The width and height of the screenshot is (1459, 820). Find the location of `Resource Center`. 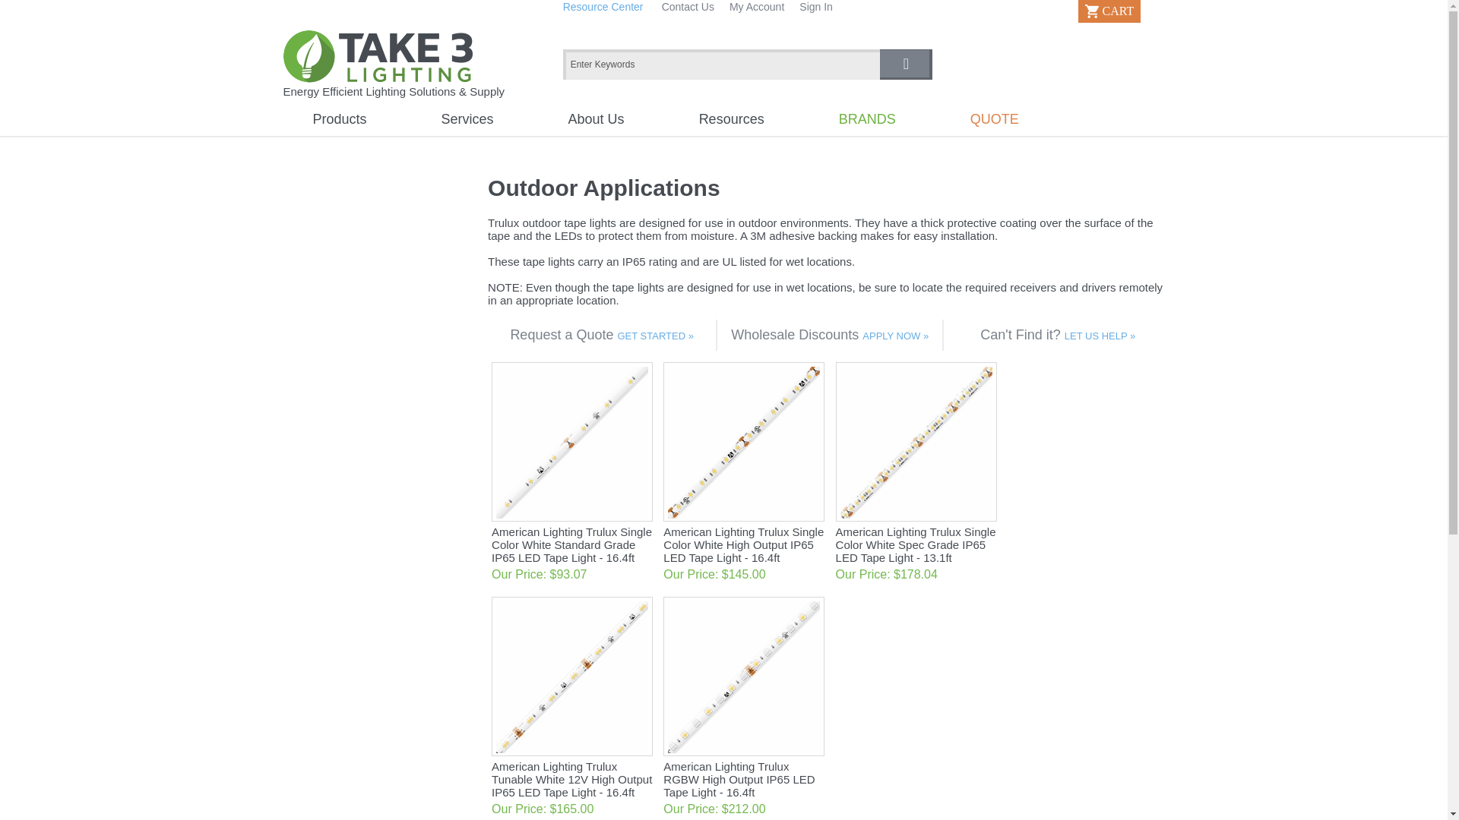

Resource Center is located at coordinates (603, 7).